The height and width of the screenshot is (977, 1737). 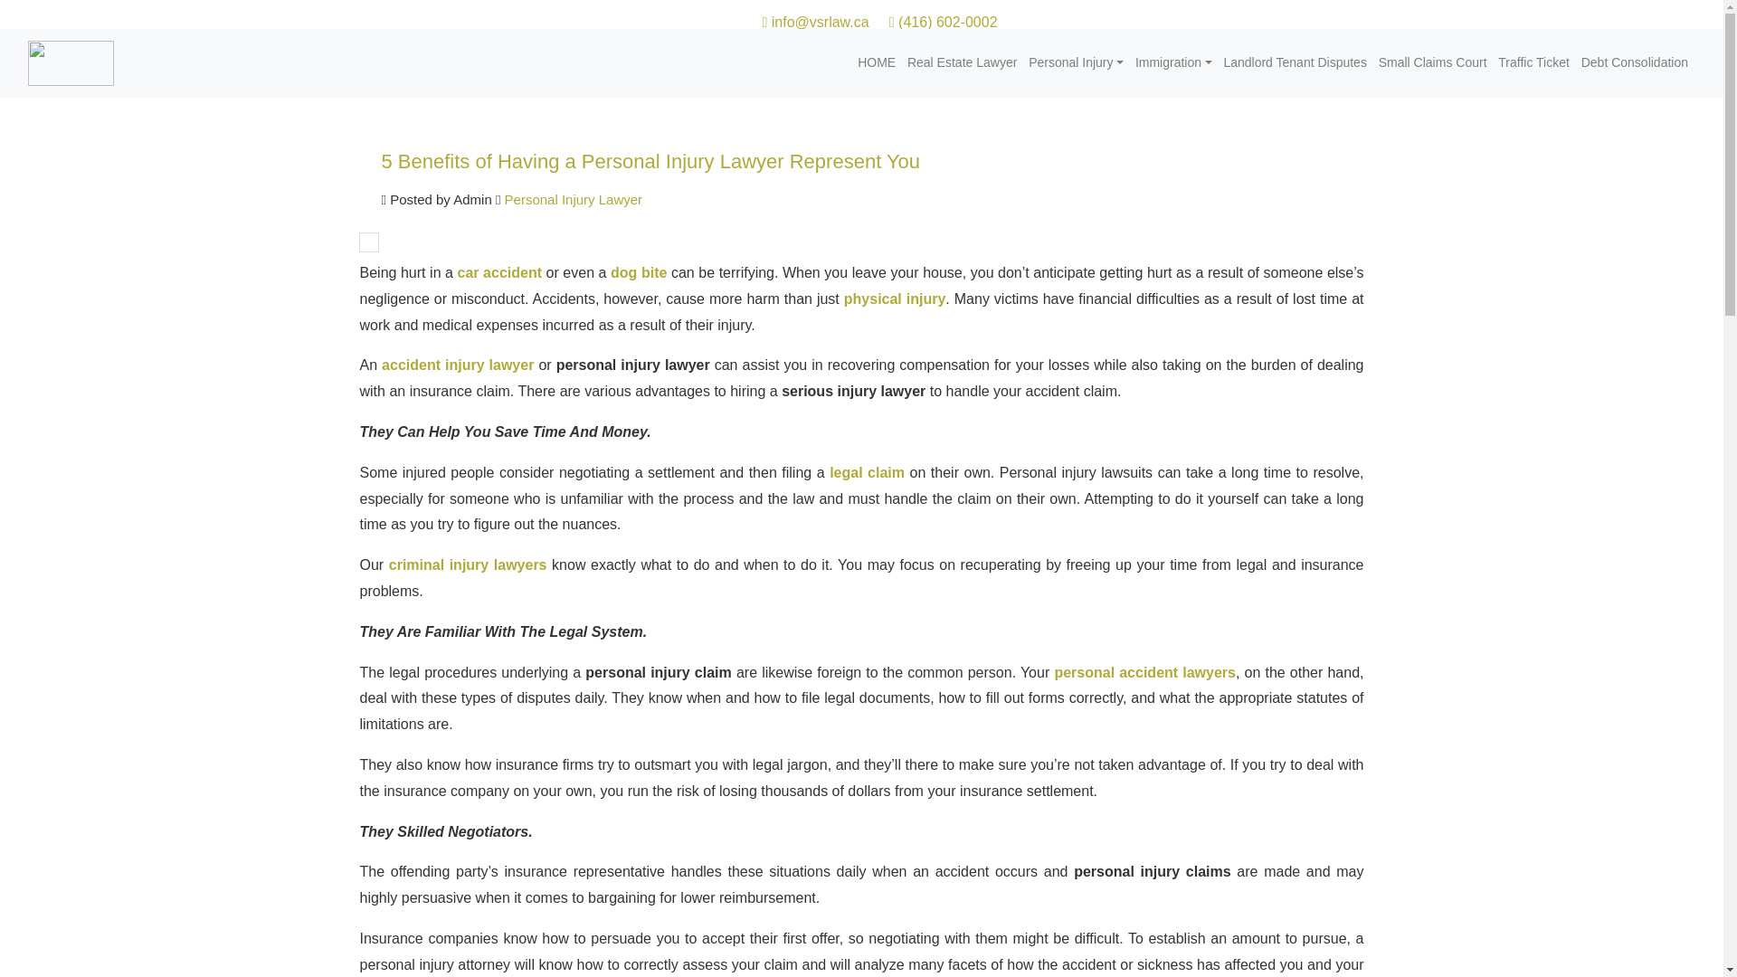 What do you see at coordinates (639, 271) in the screenshot?
I see `dog bite` at bounding box center [639, 271].